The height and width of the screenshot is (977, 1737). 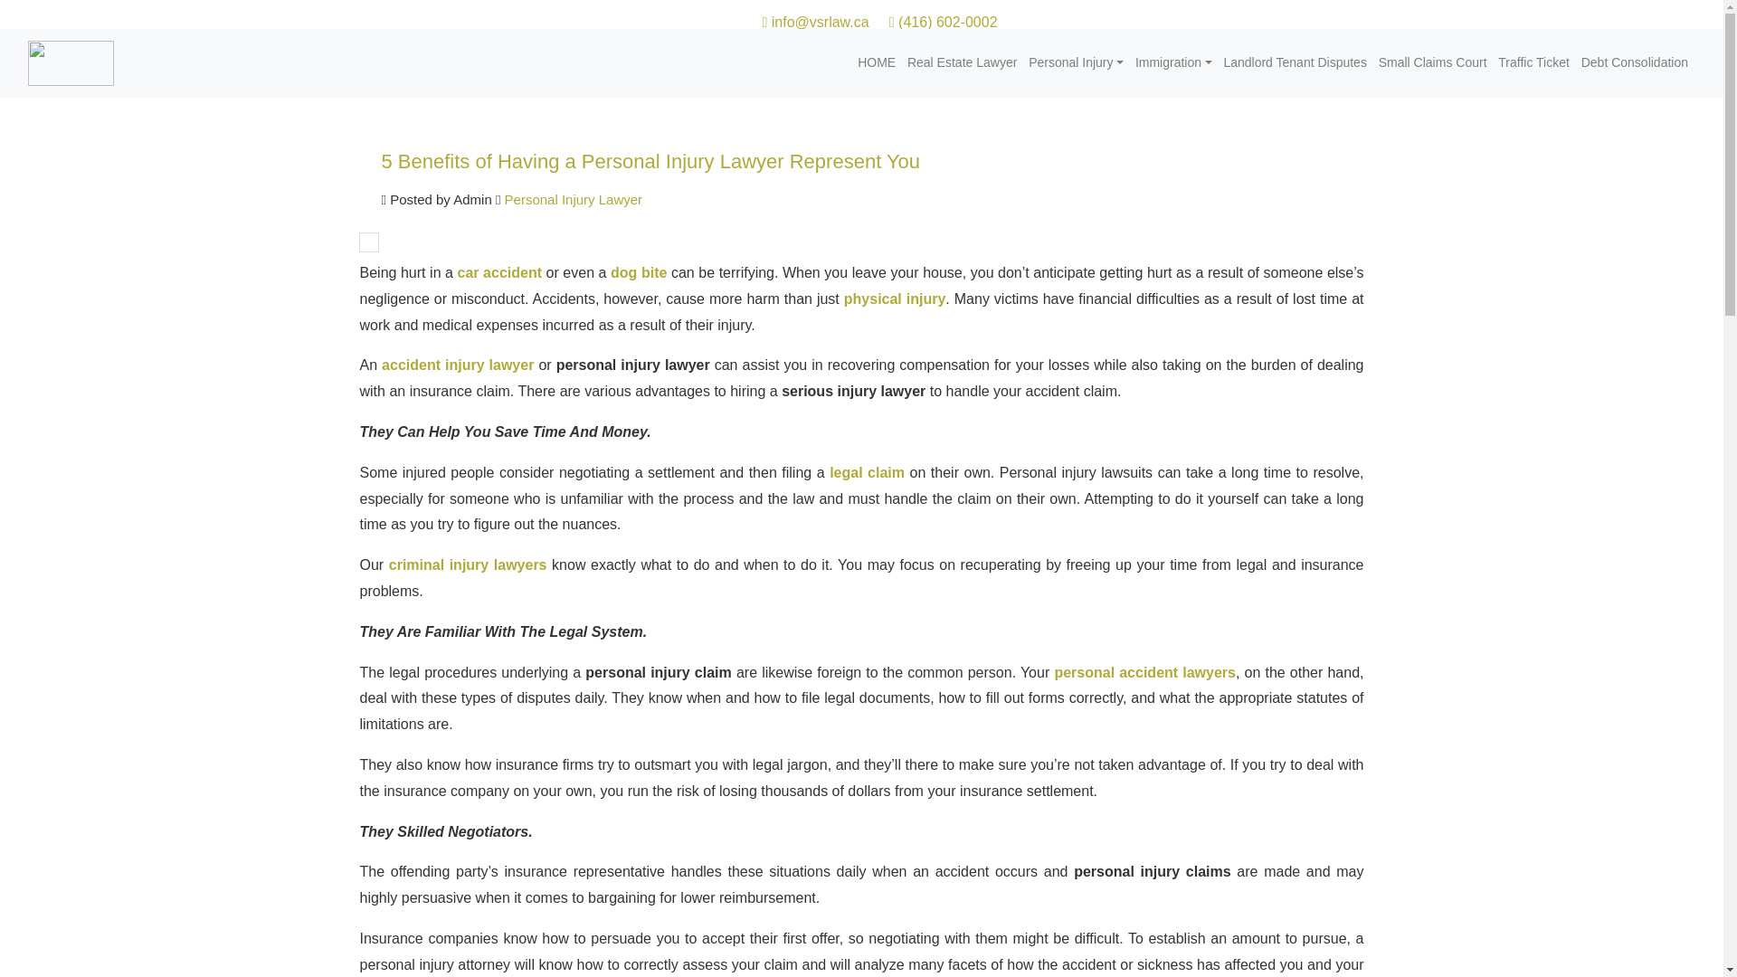 What do you see at coordinates (639, 271) in the screenshot?
I see `dog bite` at bounding box center [639, 271].